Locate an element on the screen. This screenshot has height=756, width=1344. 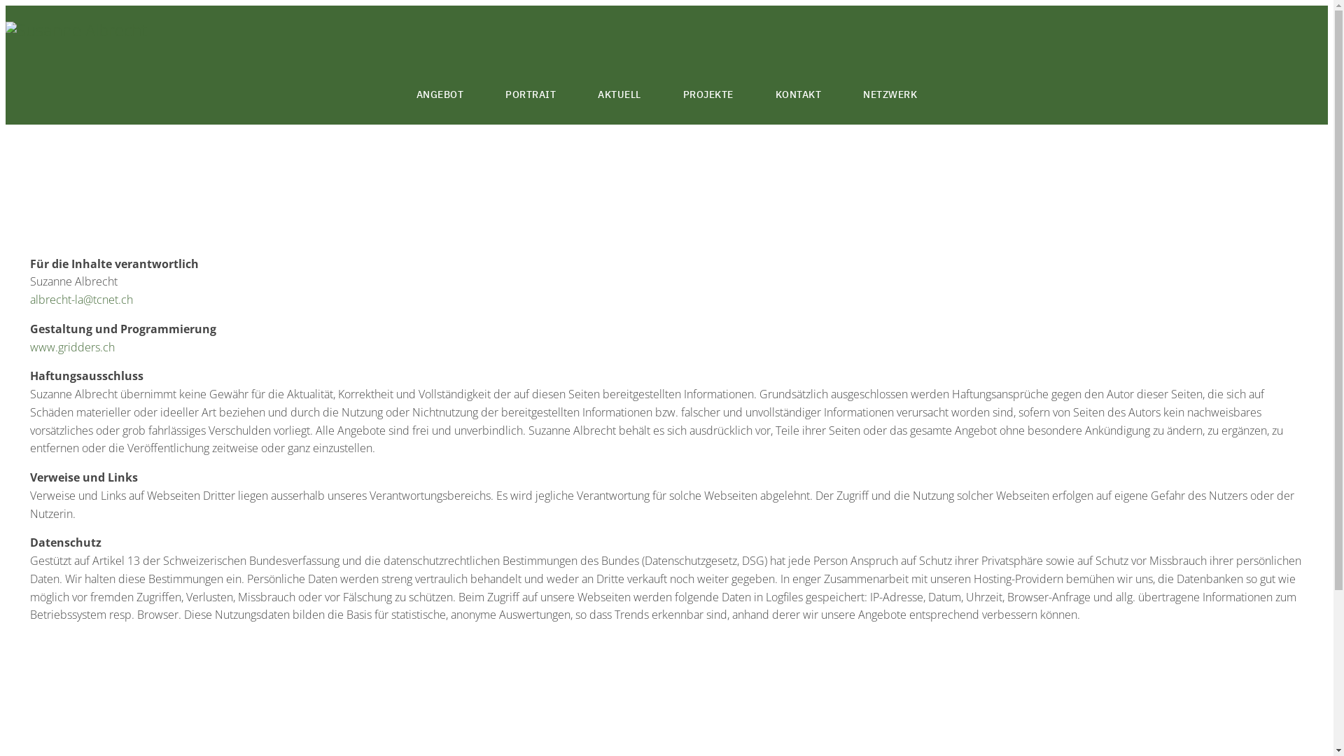
KONTAKT is located at coordinates (799, 95).